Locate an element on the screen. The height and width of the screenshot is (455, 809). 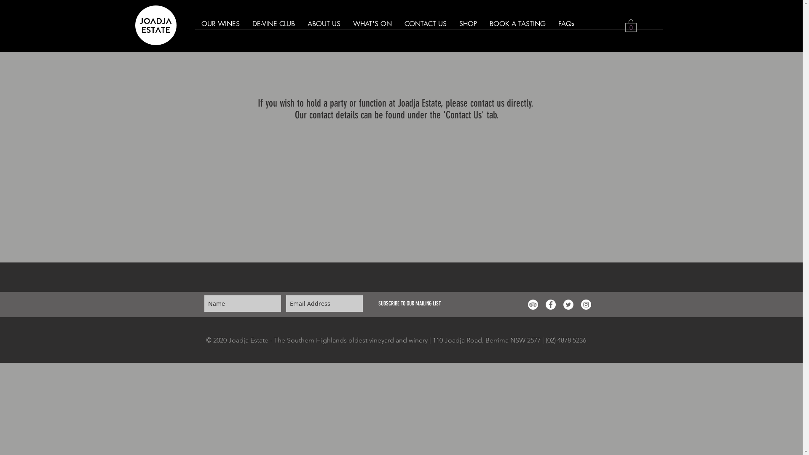
ABOUT US is located at coordinates (324, 27).